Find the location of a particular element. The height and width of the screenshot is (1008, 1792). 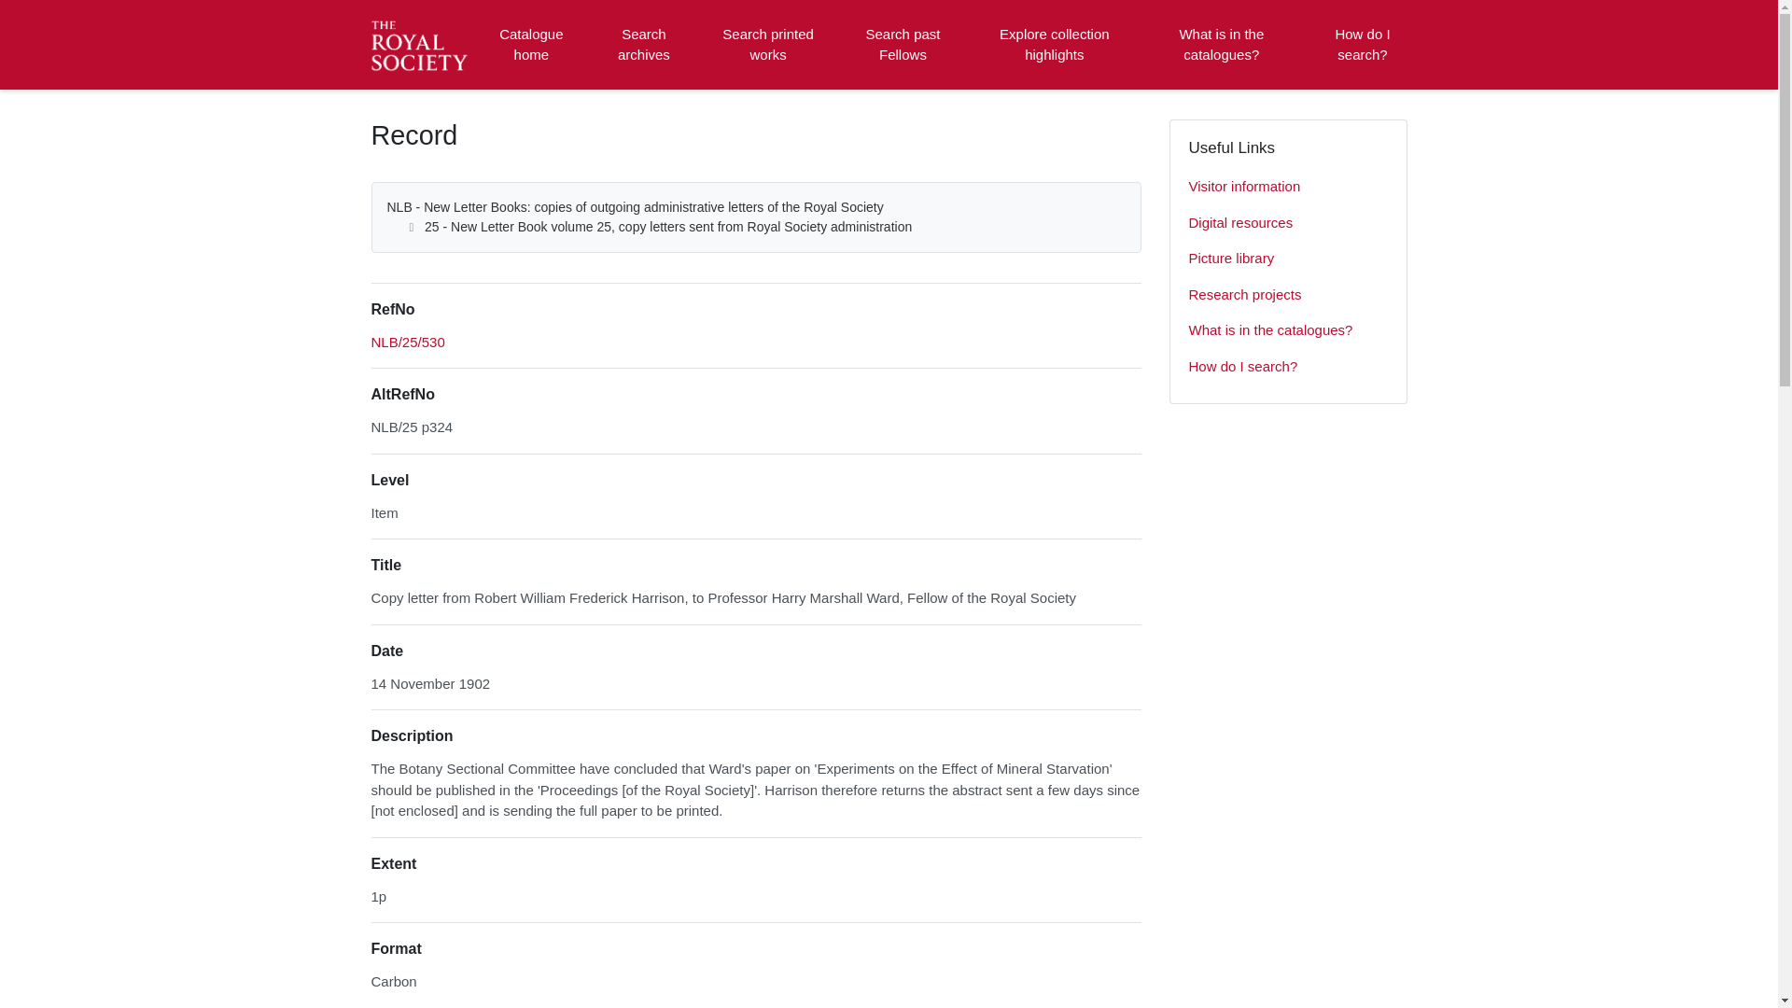

Digital resources is located at coordinates (1288, 224).